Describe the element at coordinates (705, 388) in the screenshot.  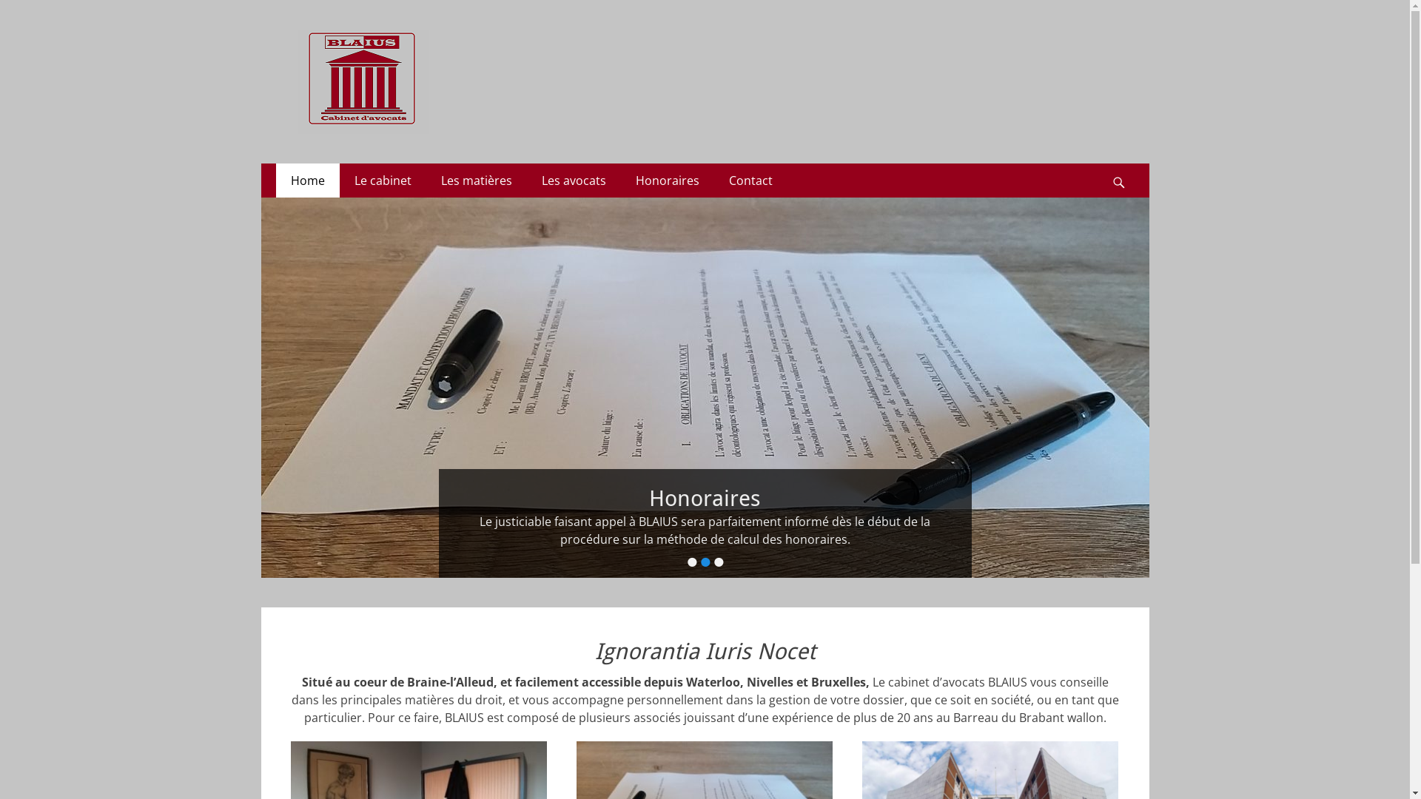
I see `Permalink to Honoraires` at that location.